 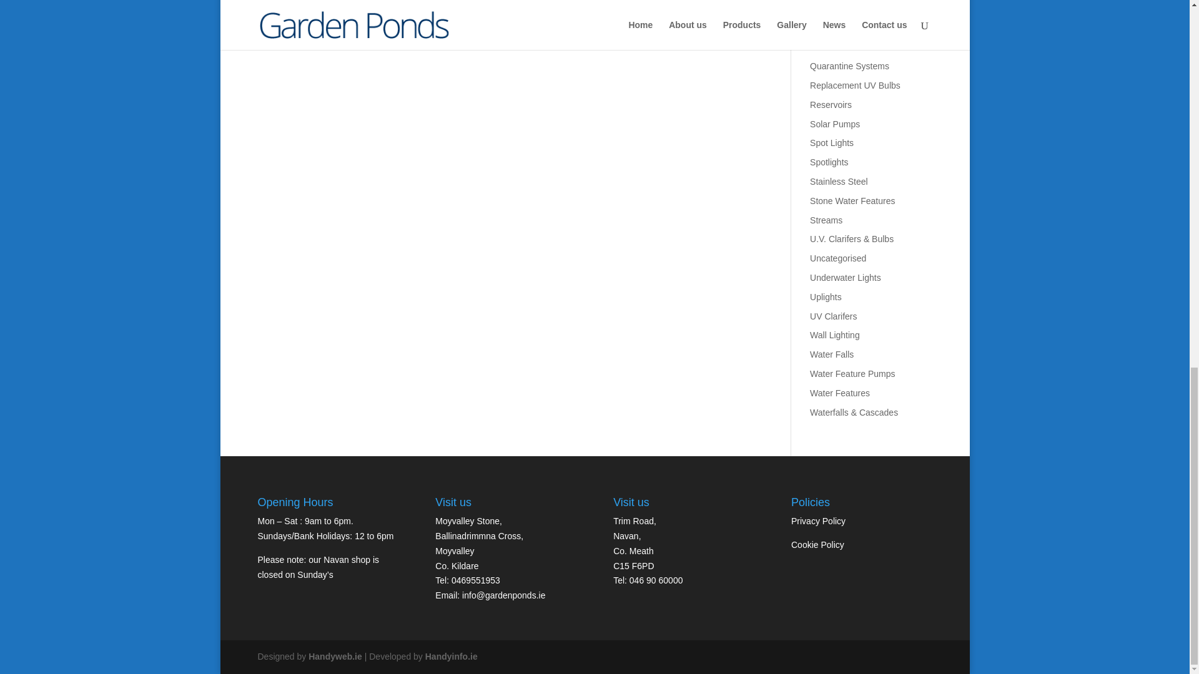 I want to click on Web Design By Handyweb, so click(x=335, y=657).